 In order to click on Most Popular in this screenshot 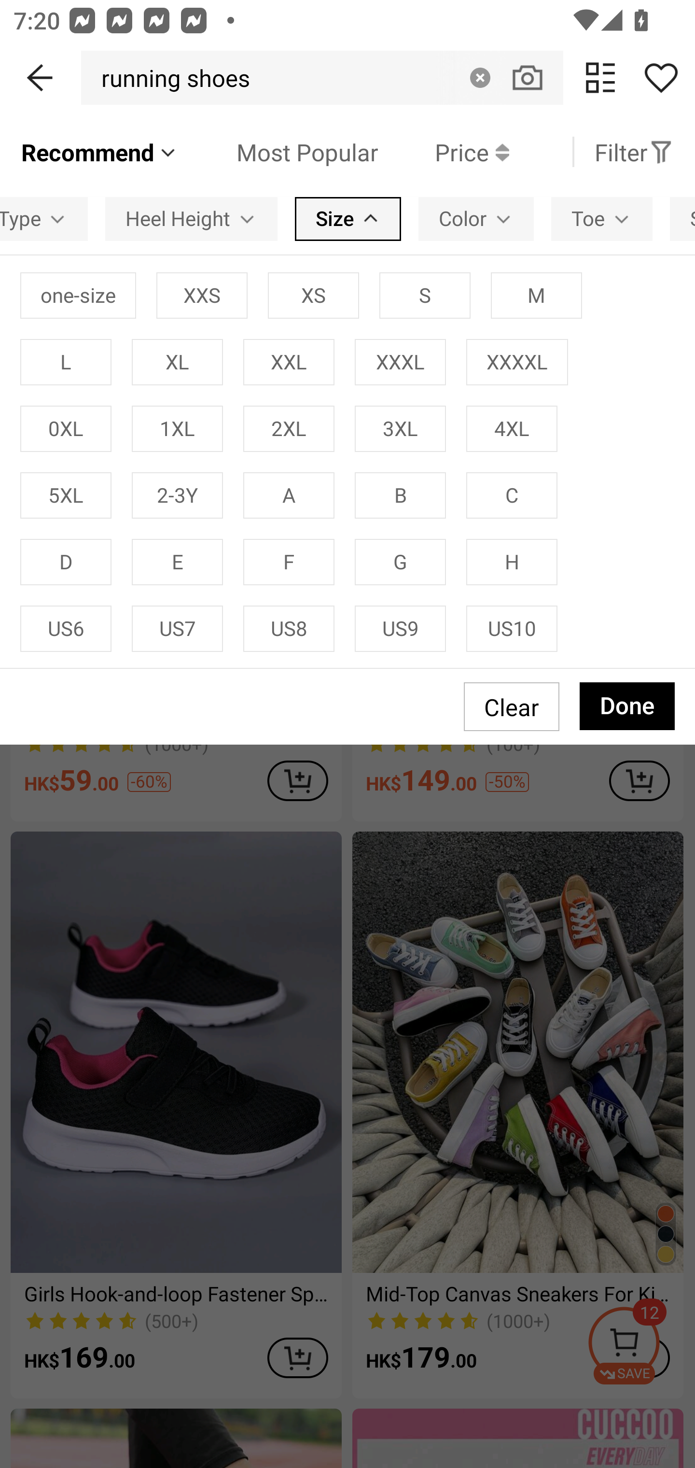, I will do `click(278, 152)`.